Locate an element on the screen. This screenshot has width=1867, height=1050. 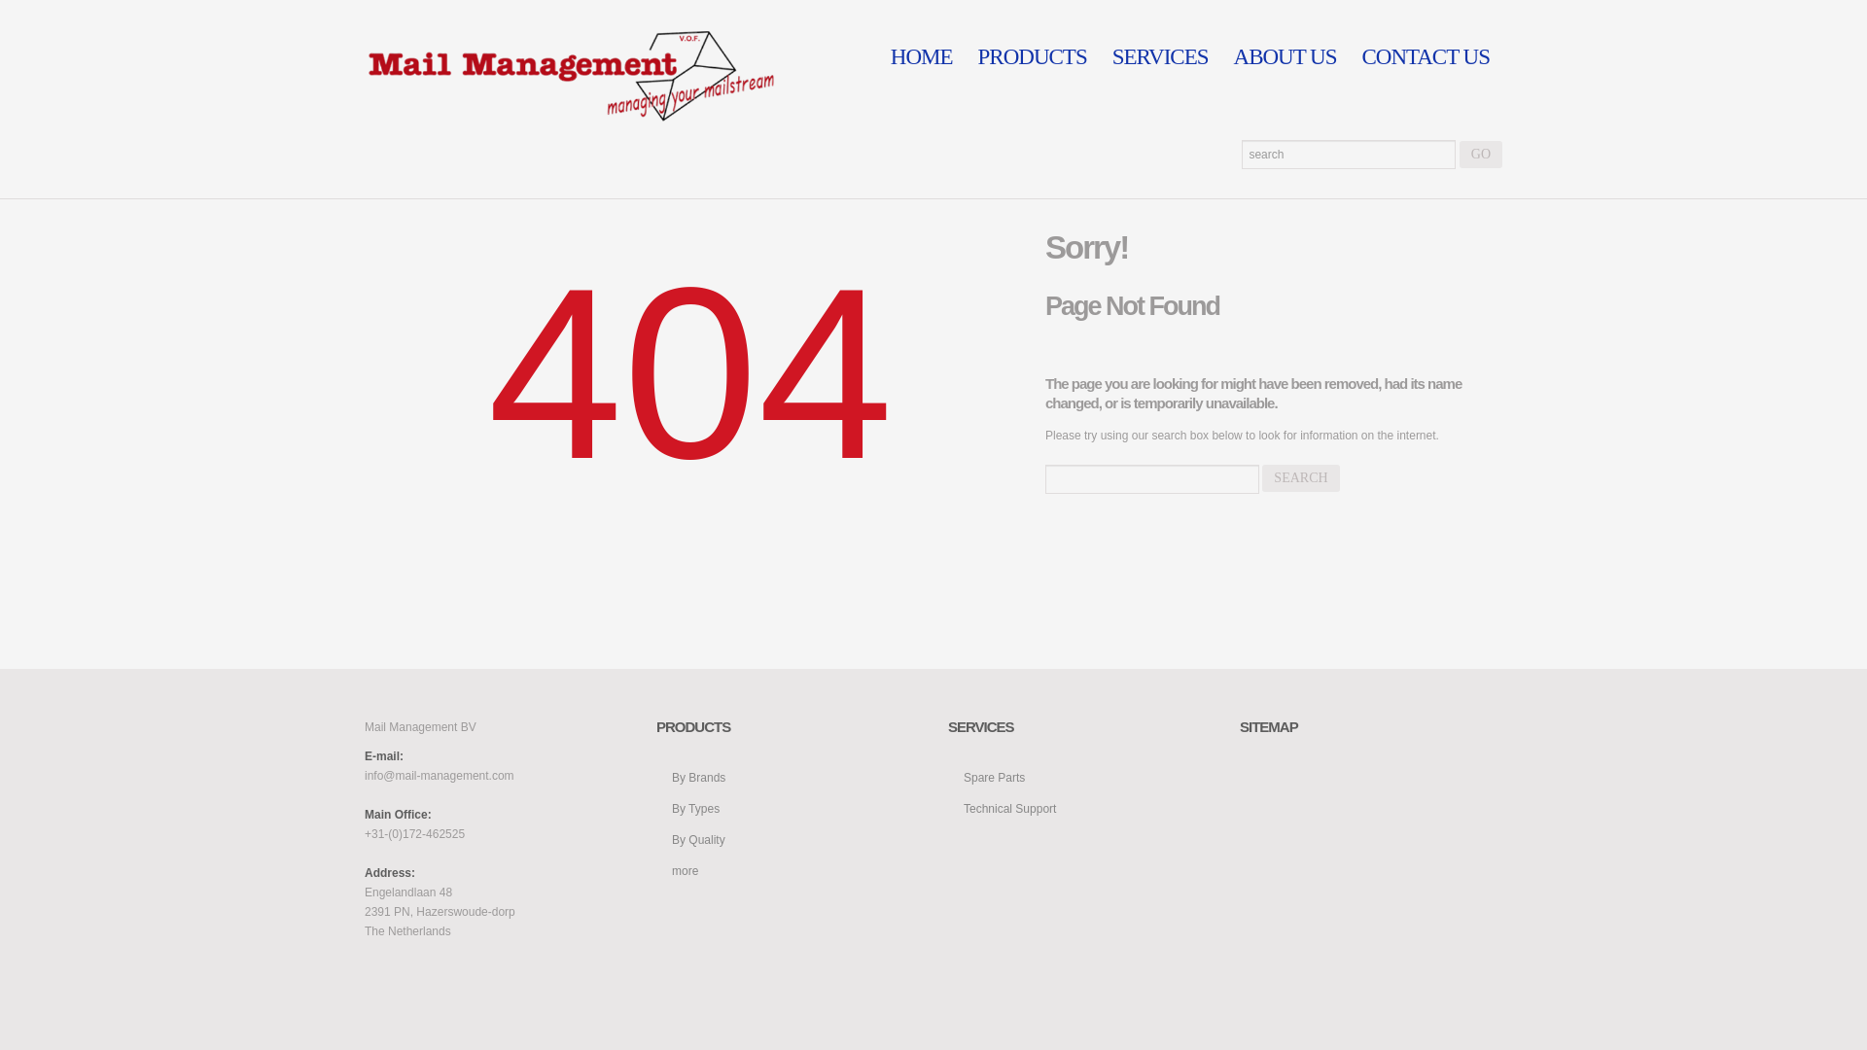
search is located at coordinates (1299, 478).